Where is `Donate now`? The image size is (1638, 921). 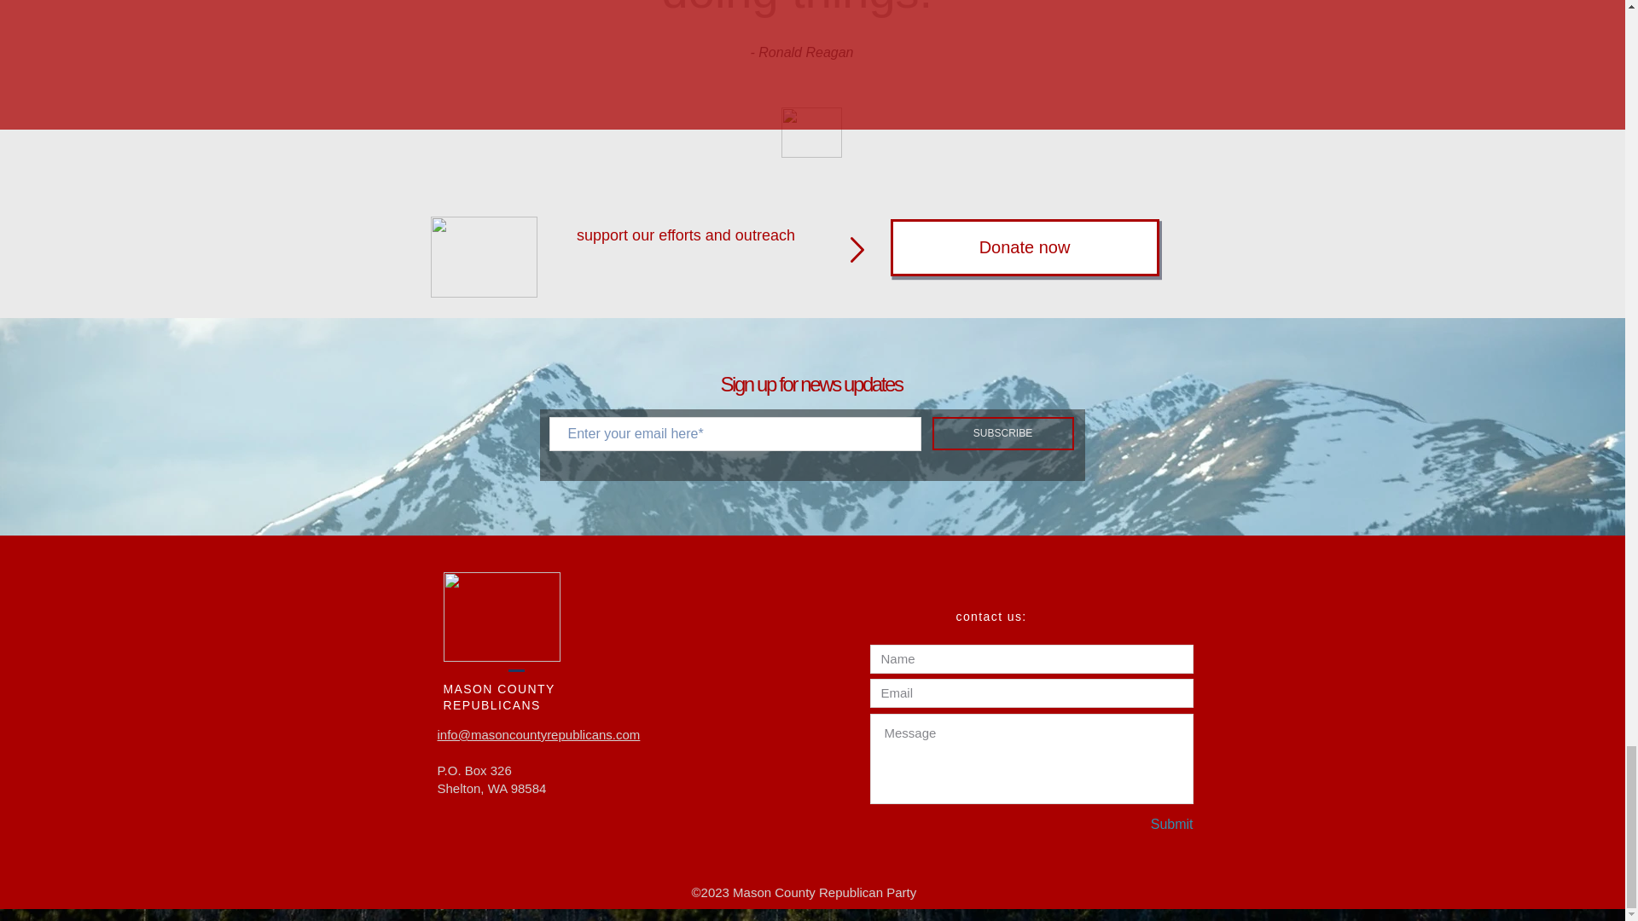
Donate now is located at coordinates (1025, 247).